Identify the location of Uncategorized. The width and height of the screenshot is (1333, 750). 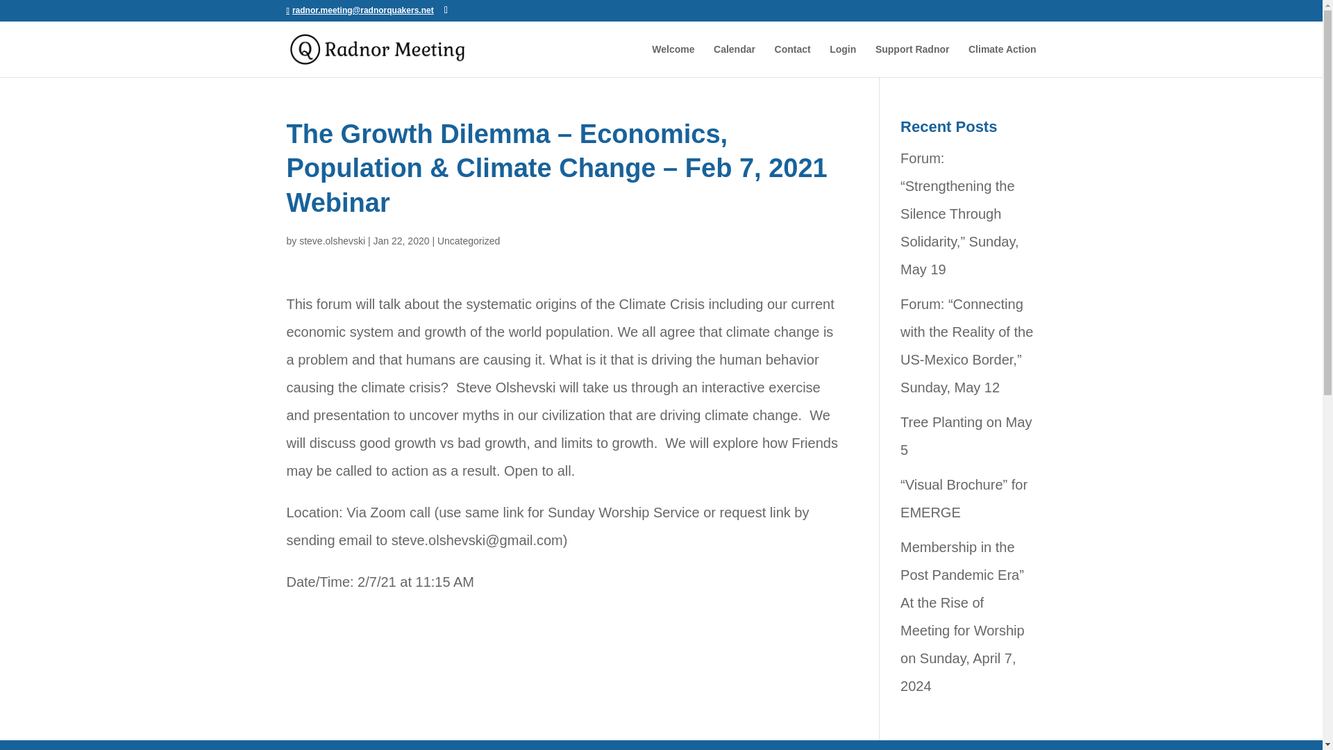
(468, 241).